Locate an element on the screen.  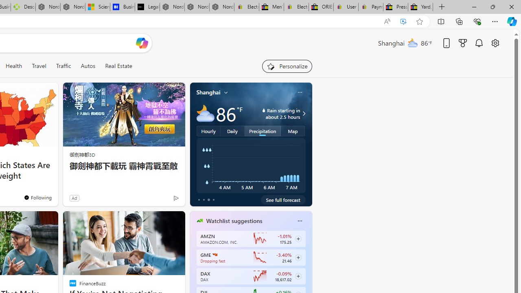
Map is located at coordinates (293, 131).